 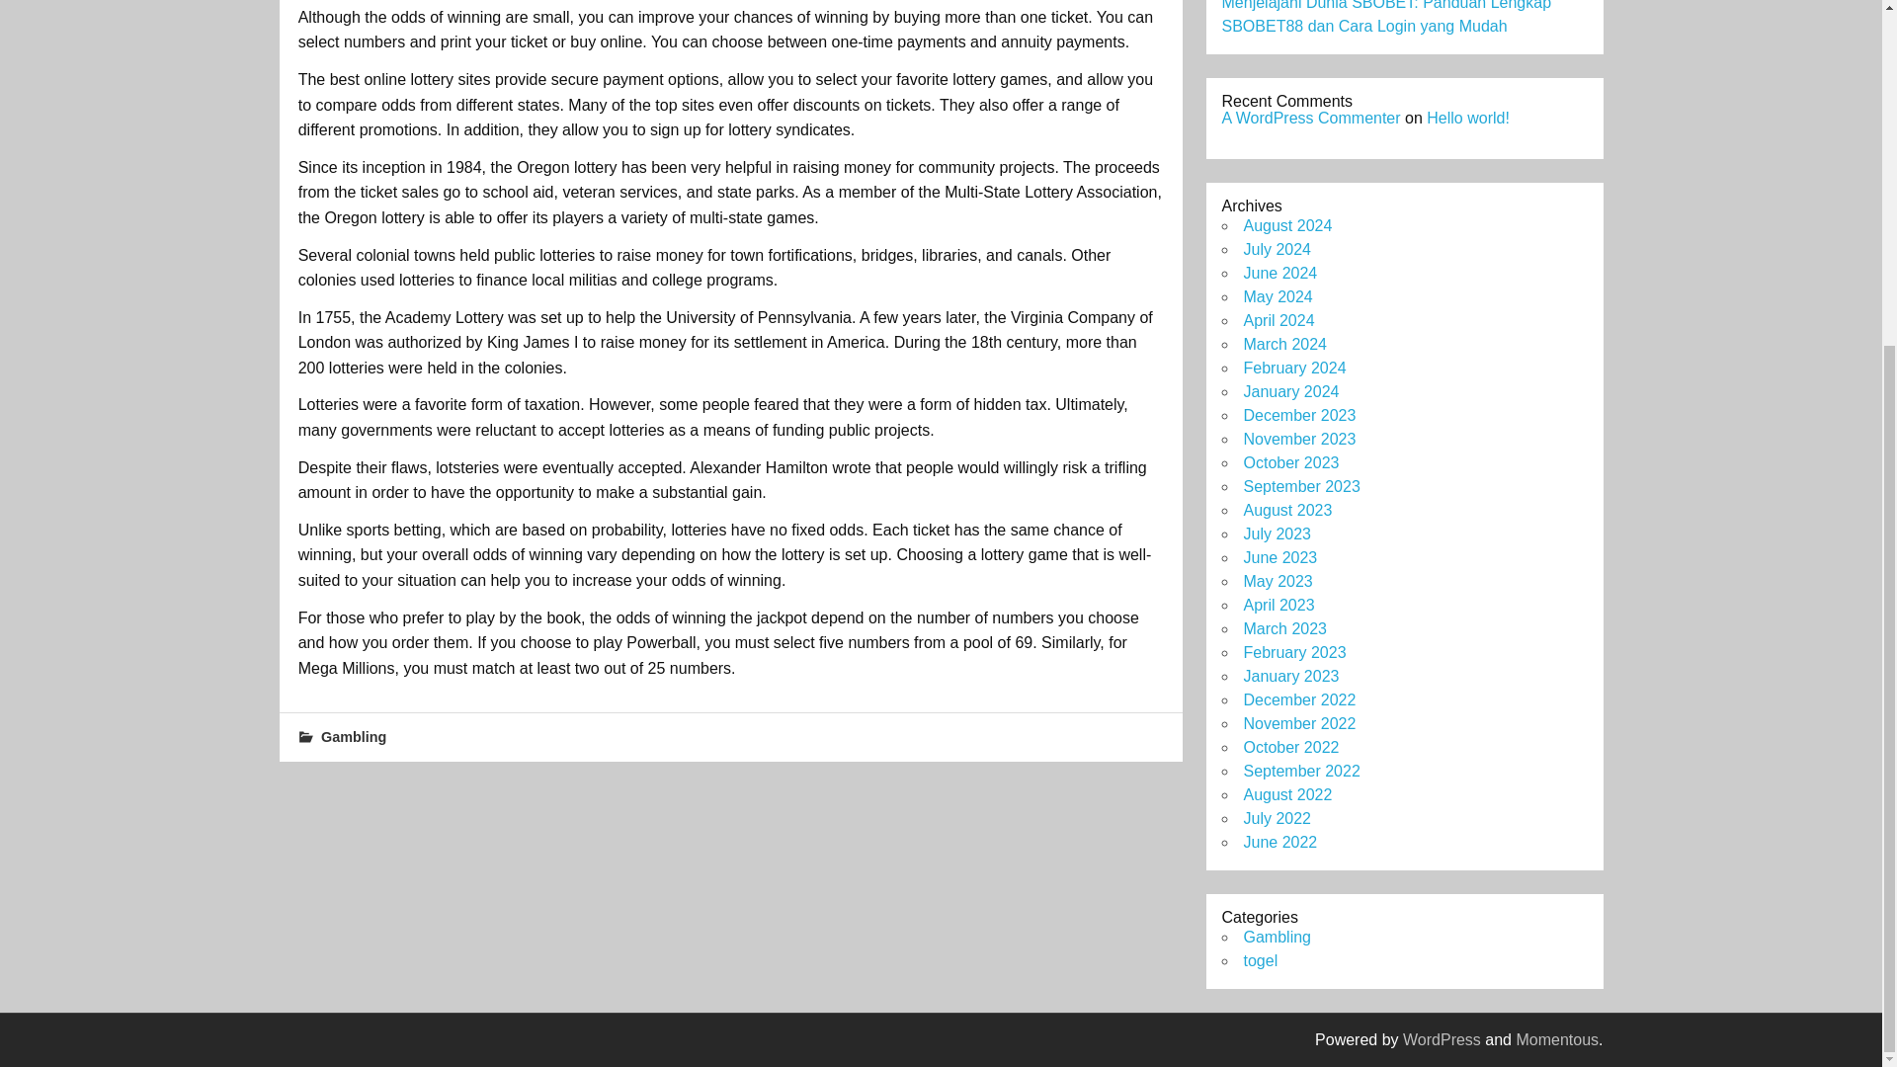 What do you see at coordinates (1278, 557) in the screenshot?
I see `June 2023` at bounding box center [1278, 557].